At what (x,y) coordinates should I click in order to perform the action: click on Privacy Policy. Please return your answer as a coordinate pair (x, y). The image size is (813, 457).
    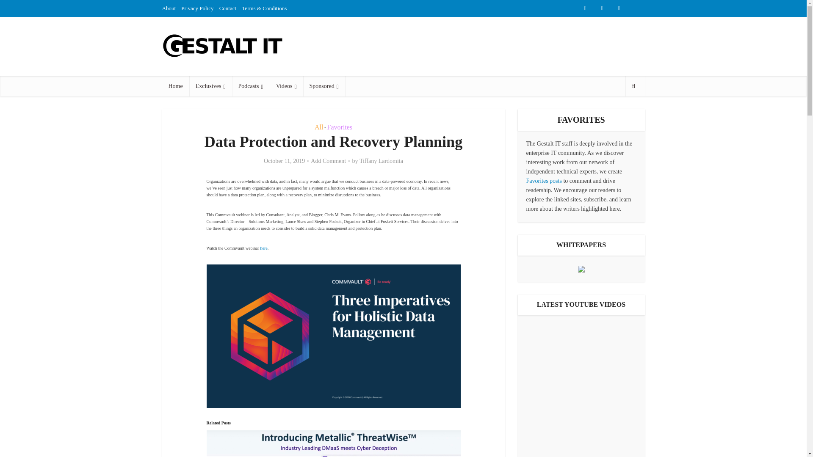
    Looking at the image, I should click on (197, 8).